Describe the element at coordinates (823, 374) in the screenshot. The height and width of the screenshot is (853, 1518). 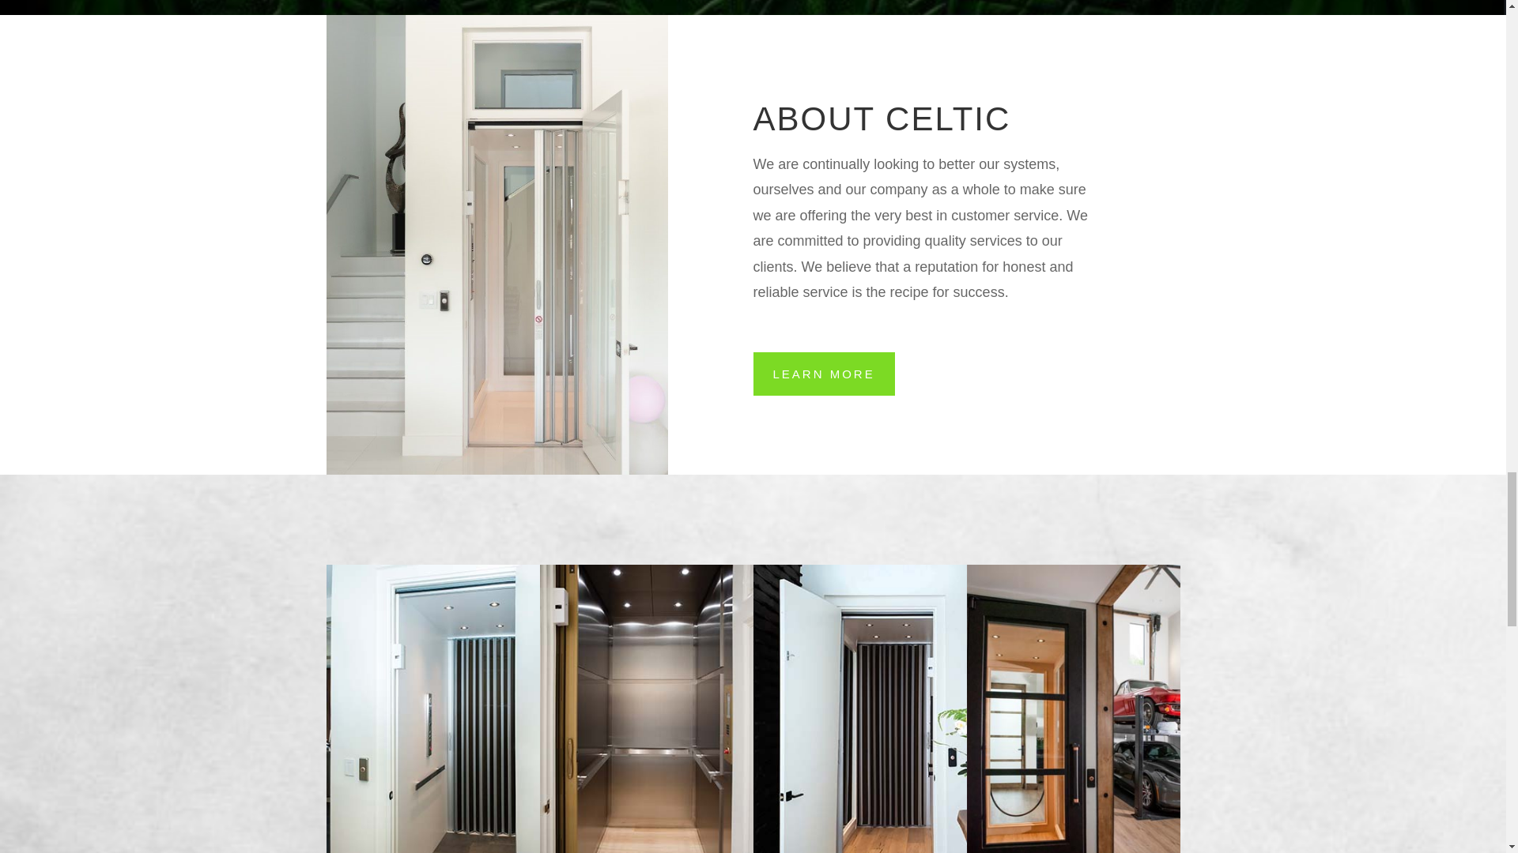
I see `LEARN MORE` at that location.